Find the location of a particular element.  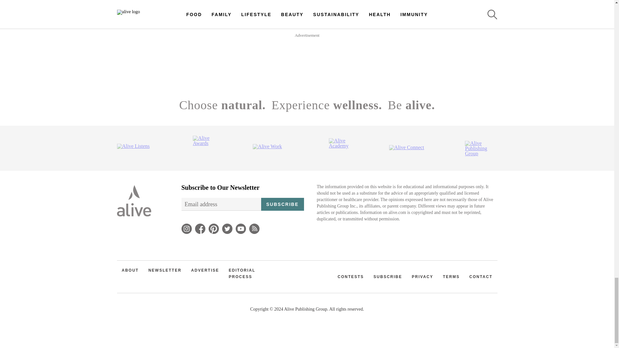

FAMILY is located at coordinates (418, 2).